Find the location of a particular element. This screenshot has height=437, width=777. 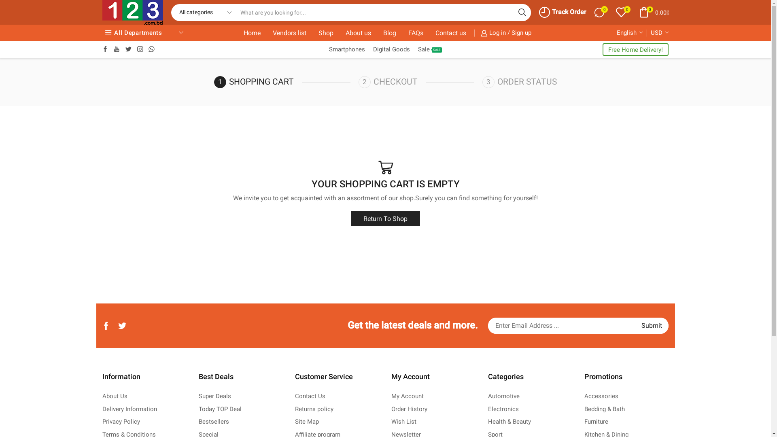

Youtube is located at coordinates (117, 49).